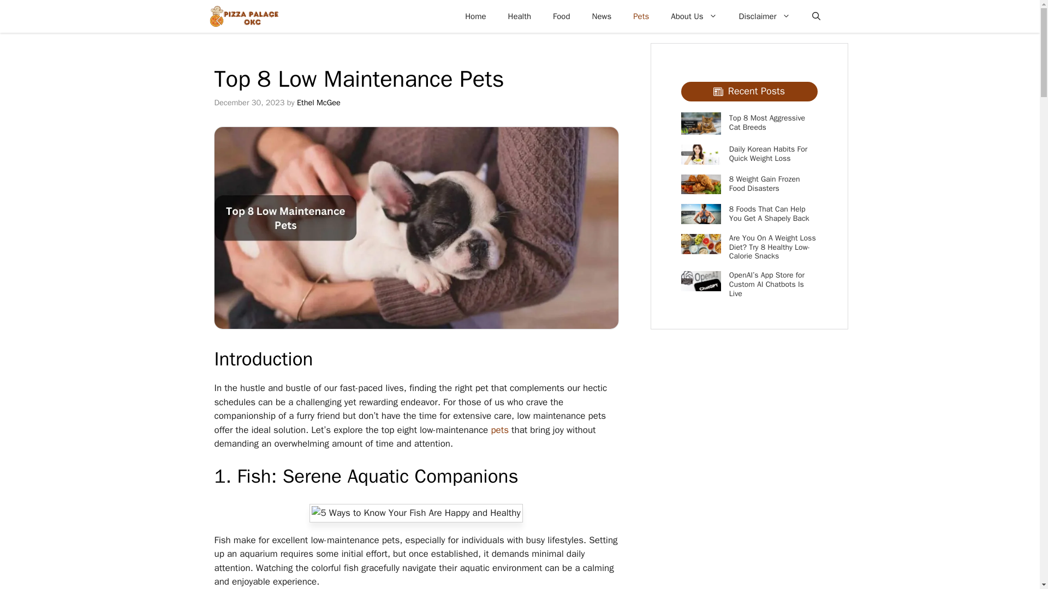 The height and width of the screenshot is (589, 1048). Describe the element at coordinates (319, 103) in the screenshot. I see `Ethel McGee` at that location.